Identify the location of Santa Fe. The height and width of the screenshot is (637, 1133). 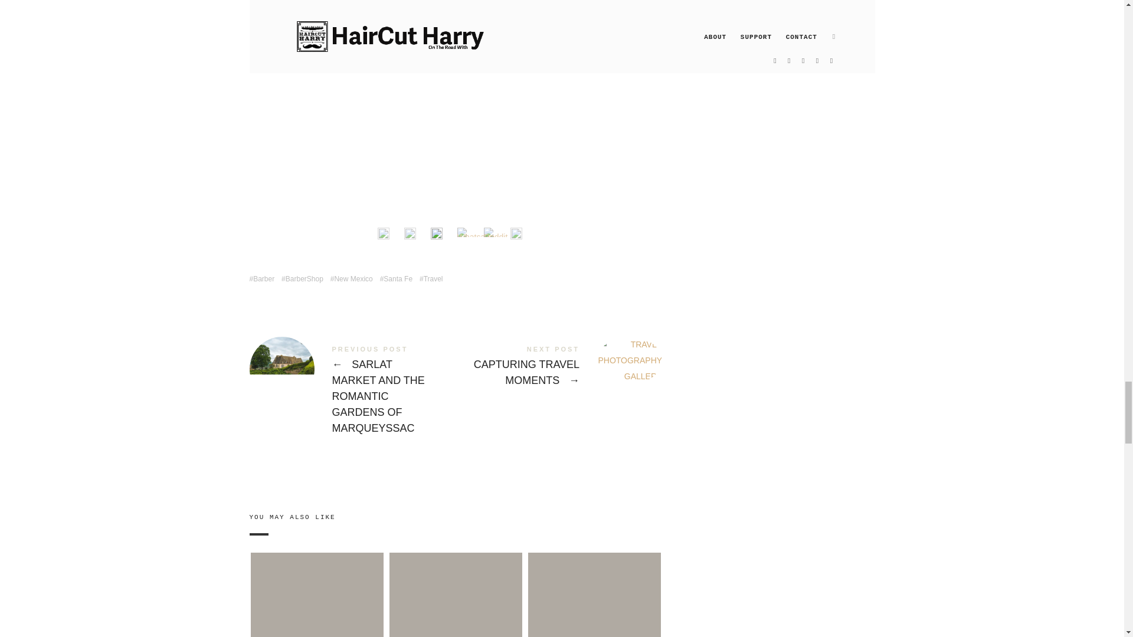
(395, 278).